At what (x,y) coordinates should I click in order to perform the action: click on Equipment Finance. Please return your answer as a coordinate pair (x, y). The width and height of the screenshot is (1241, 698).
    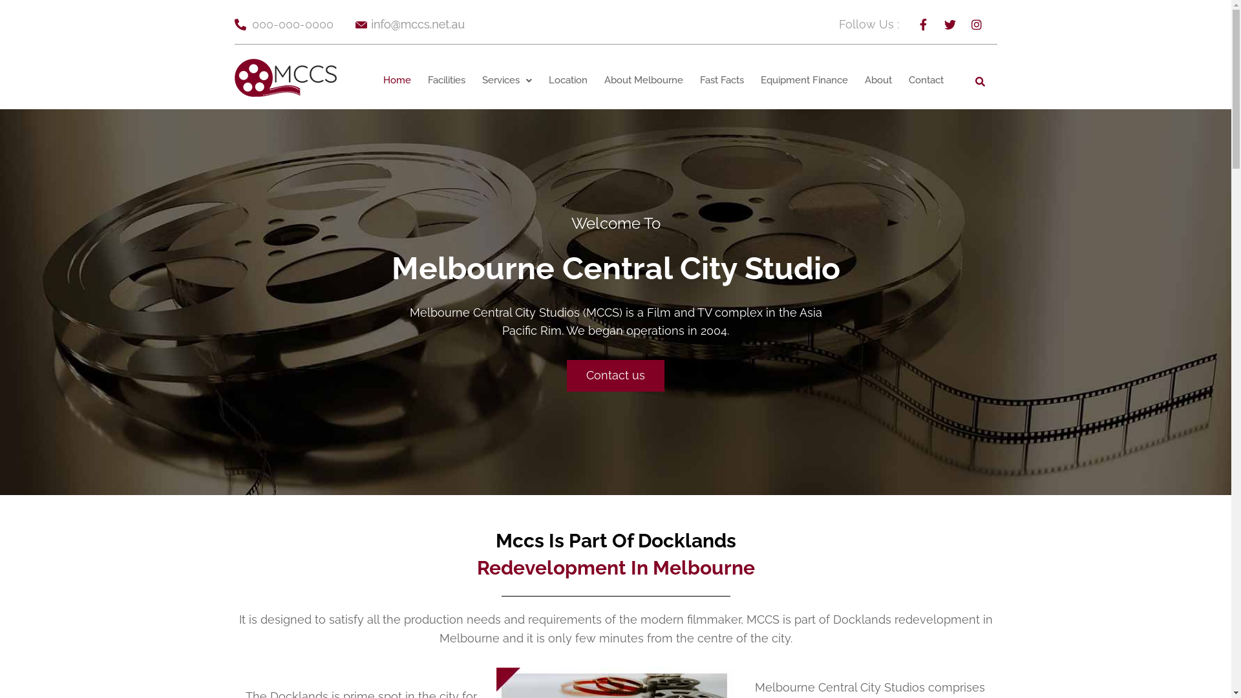
    Looking at the image, I should click on (804, 80).